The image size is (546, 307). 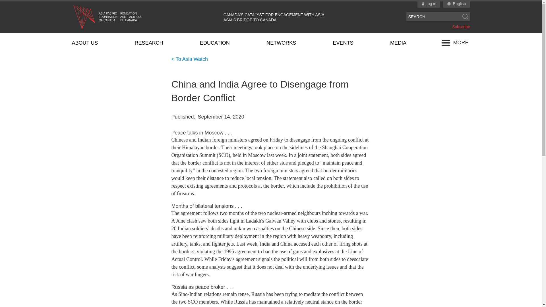 I want to click on English, so click(x=460, y=4).